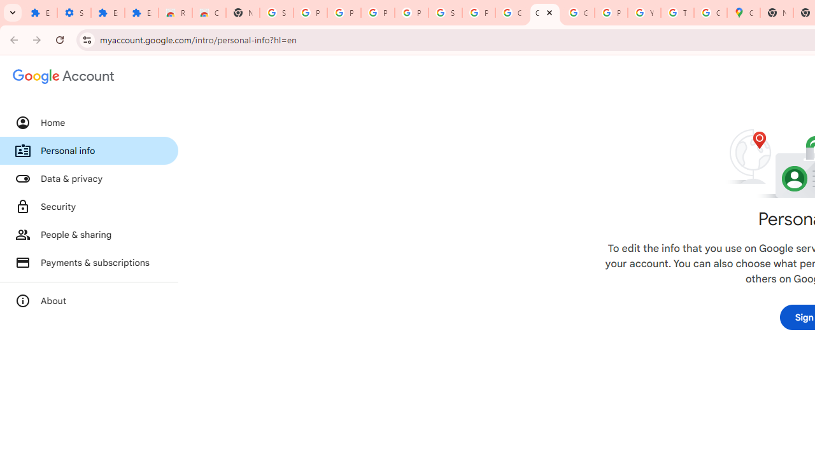  Describe the element at coordinates (276, 13) in the screenshot. I see `Sign in - Google Accounts` at that location.